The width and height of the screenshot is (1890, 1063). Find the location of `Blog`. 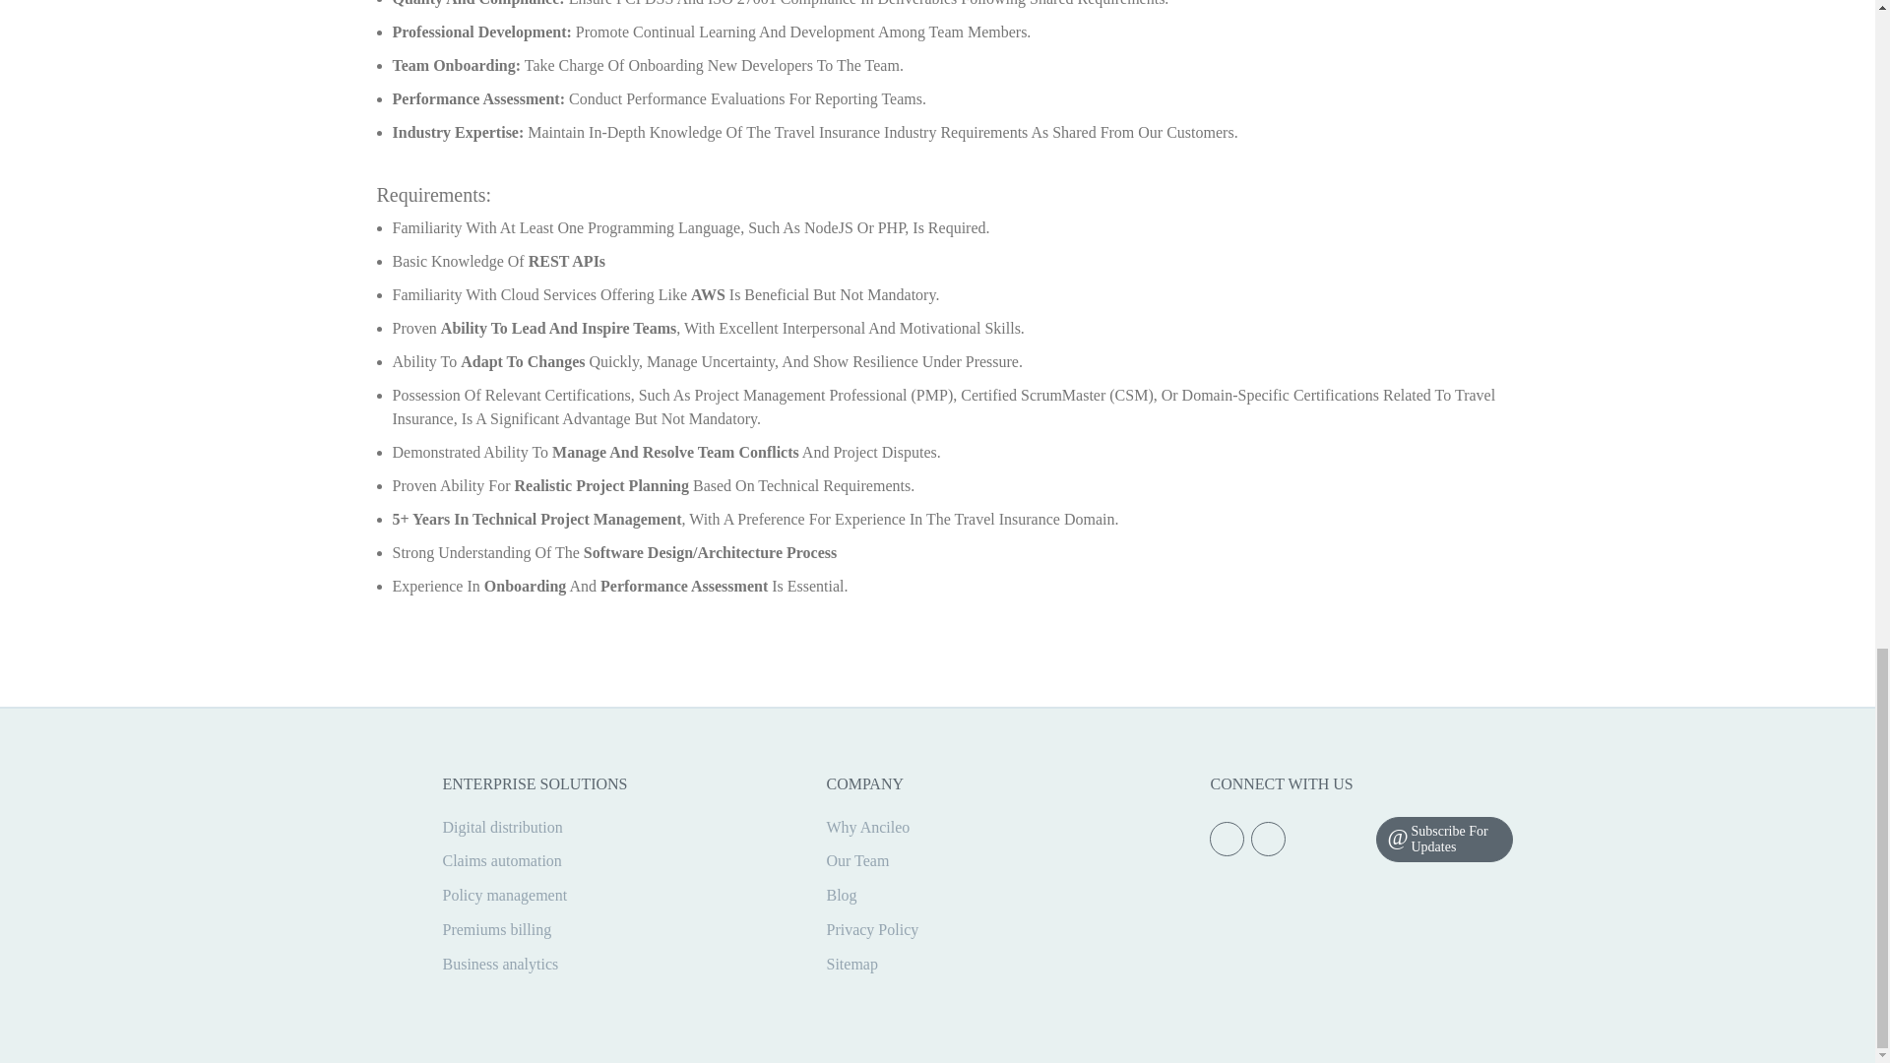

Blog is located at coordinates (841, 895).